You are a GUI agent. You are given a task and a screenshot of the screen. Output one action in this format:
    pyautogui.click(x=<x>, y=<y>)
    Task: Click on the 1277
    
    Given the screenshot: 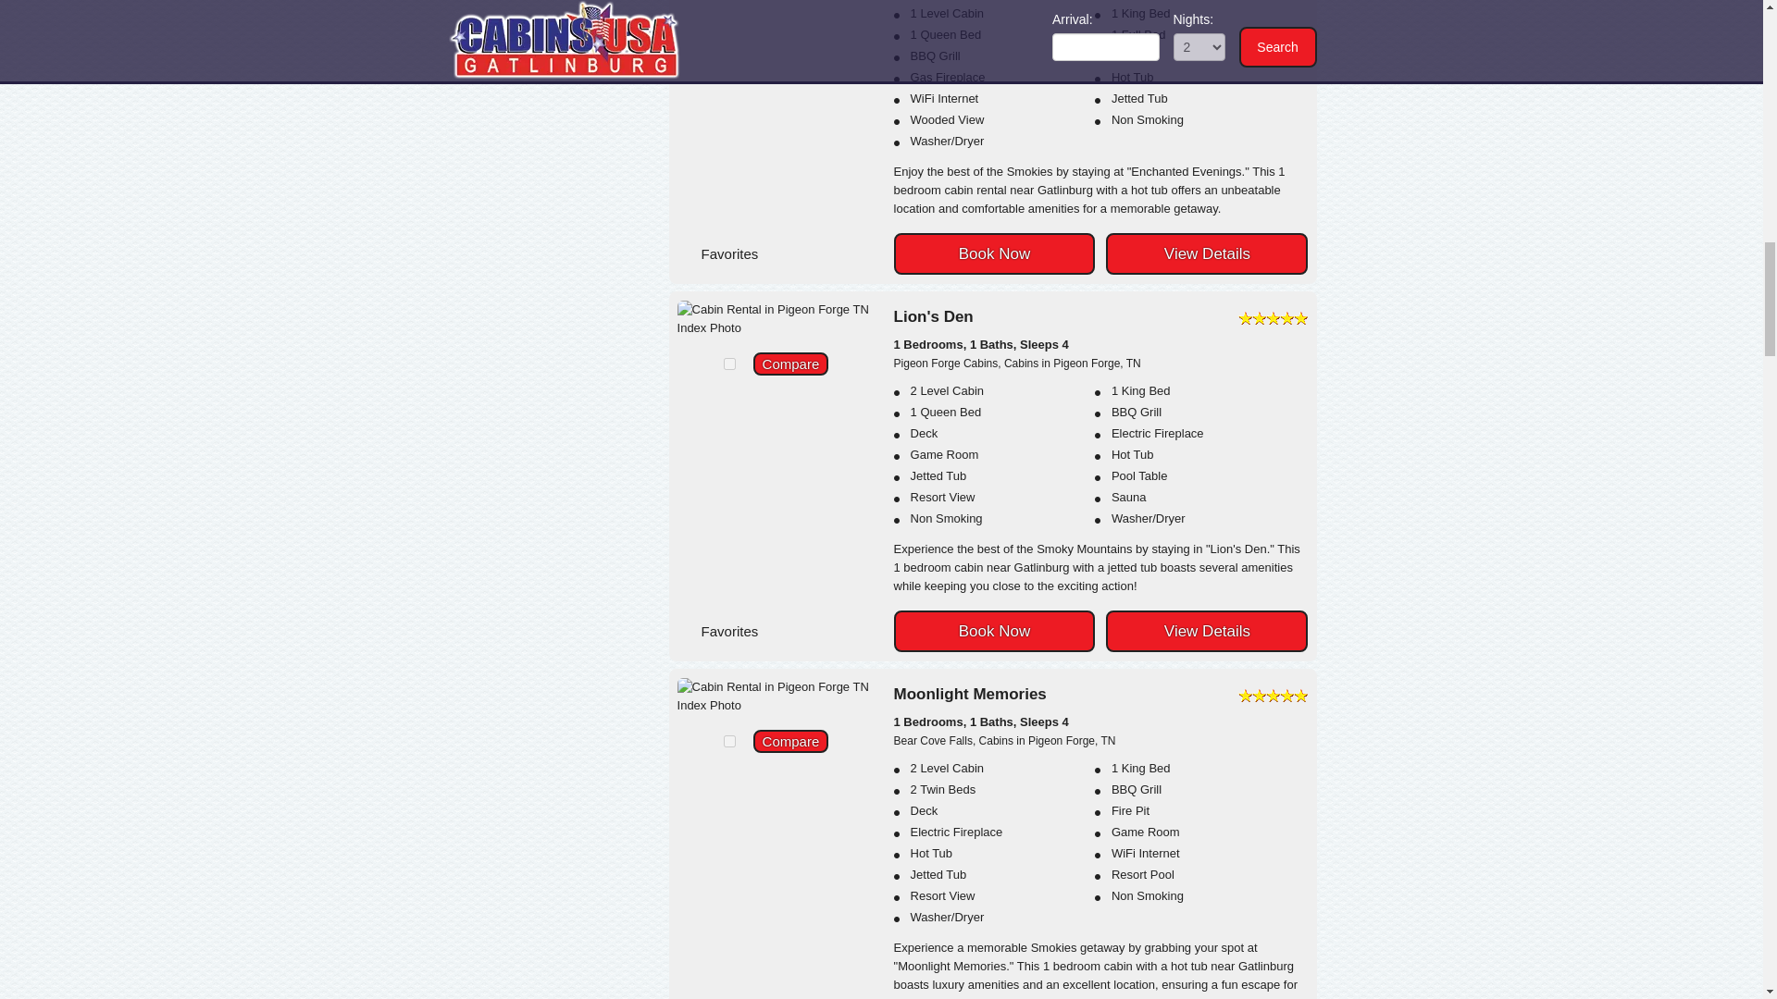 What is the action you would take?
    pyautogui.click(x=729, y=740)
    